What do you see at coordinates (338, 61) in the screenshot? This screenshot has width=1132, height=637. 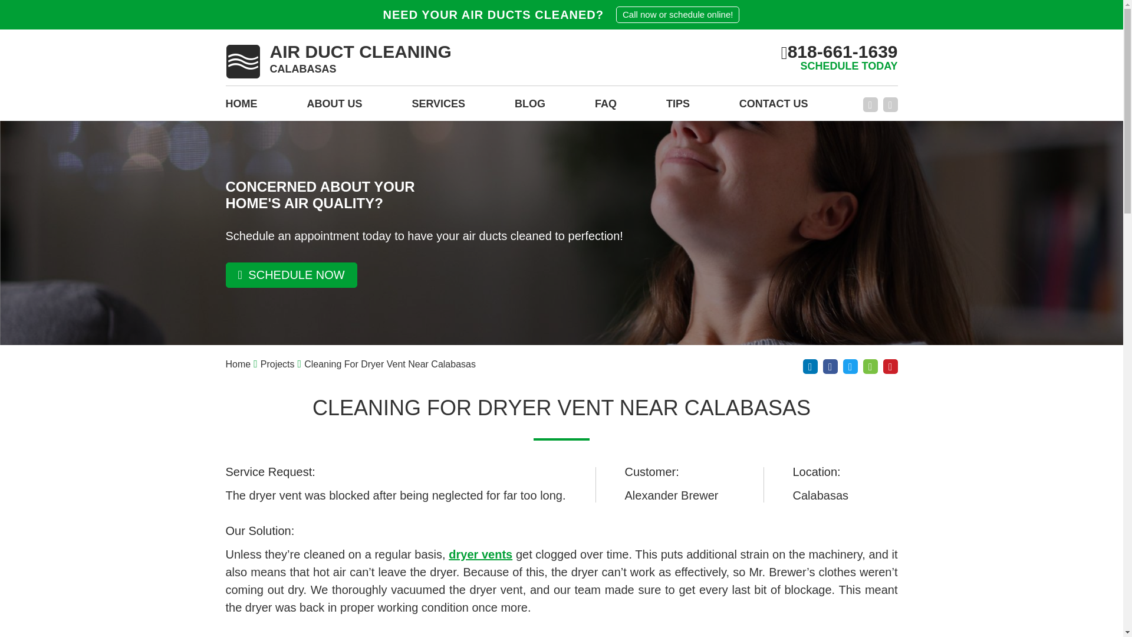 I see `Air Duct Cleaning Calabasas` at bounding box center [338, 61].